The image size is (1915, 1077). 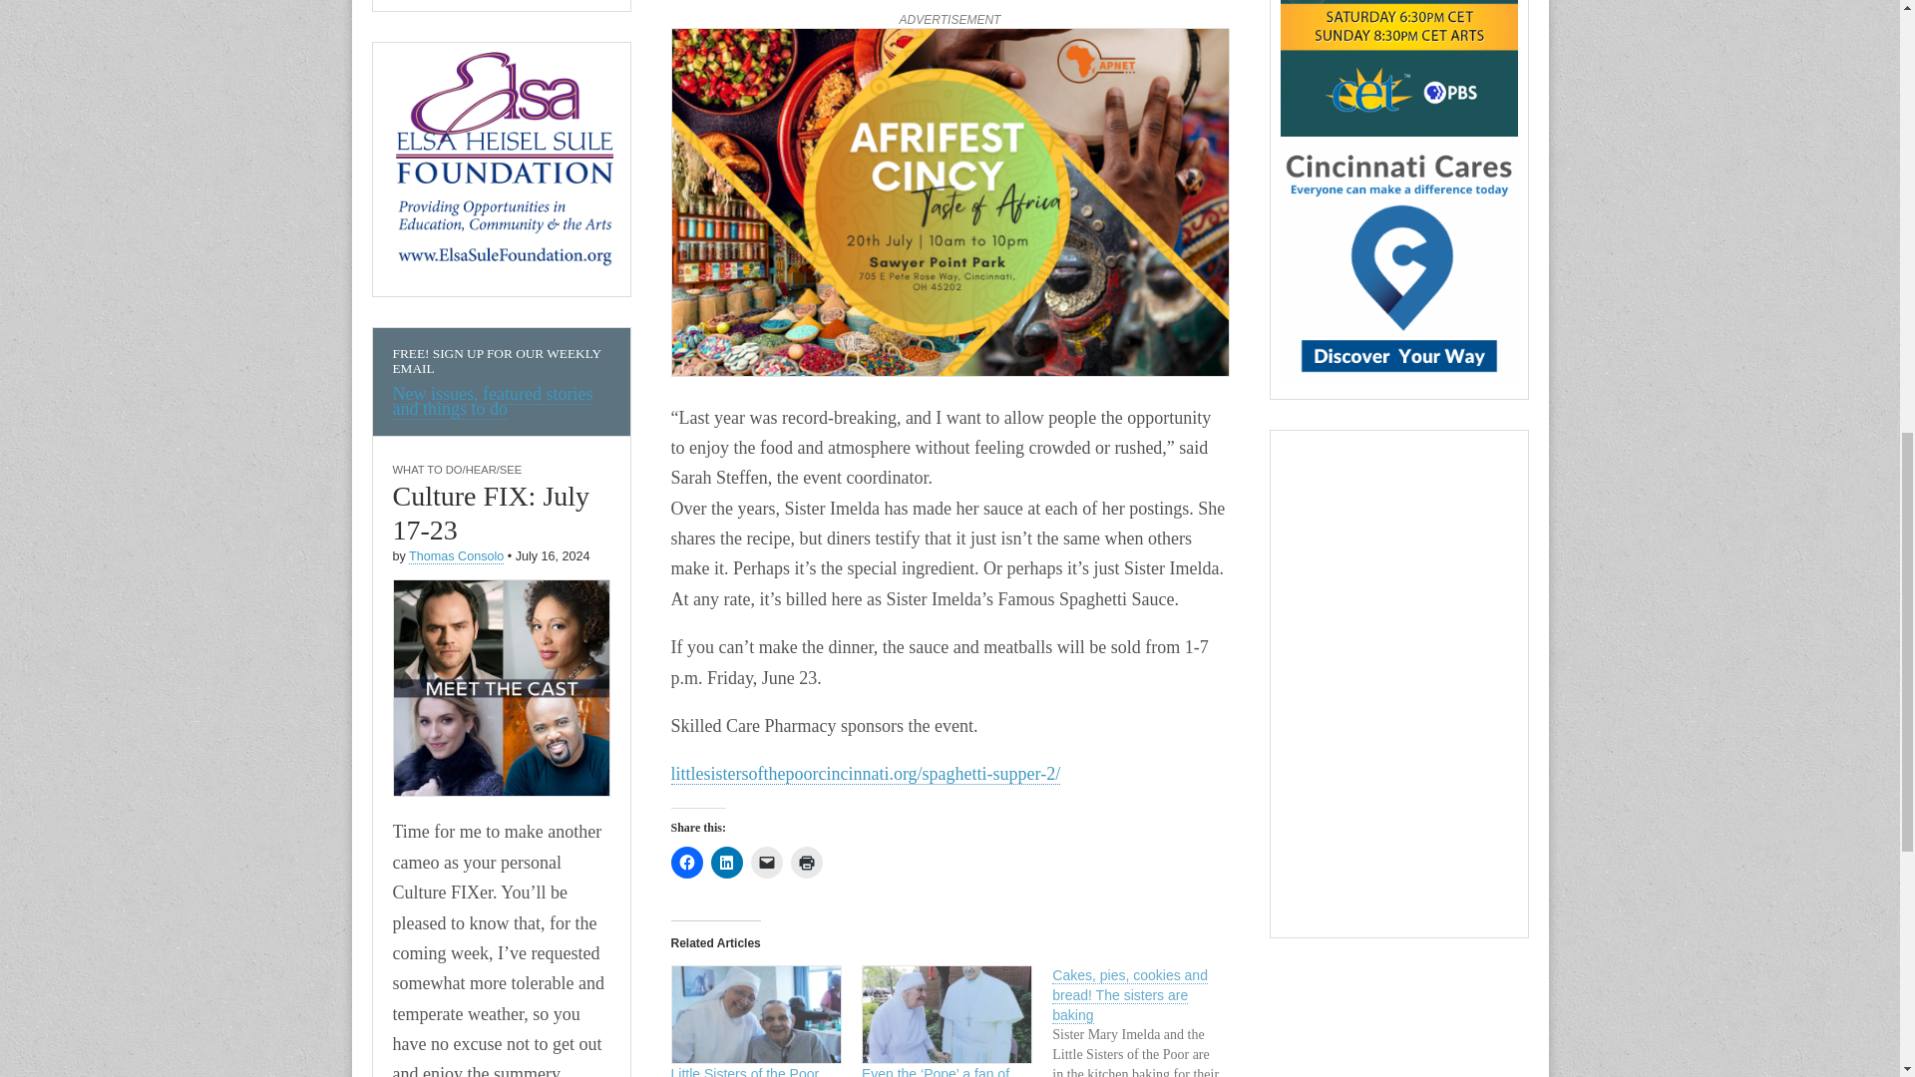 What do you see at coordinates (766, 862) in the screenshot?
I see `Click to email a link to a friend` at bounding box center [766, 862].